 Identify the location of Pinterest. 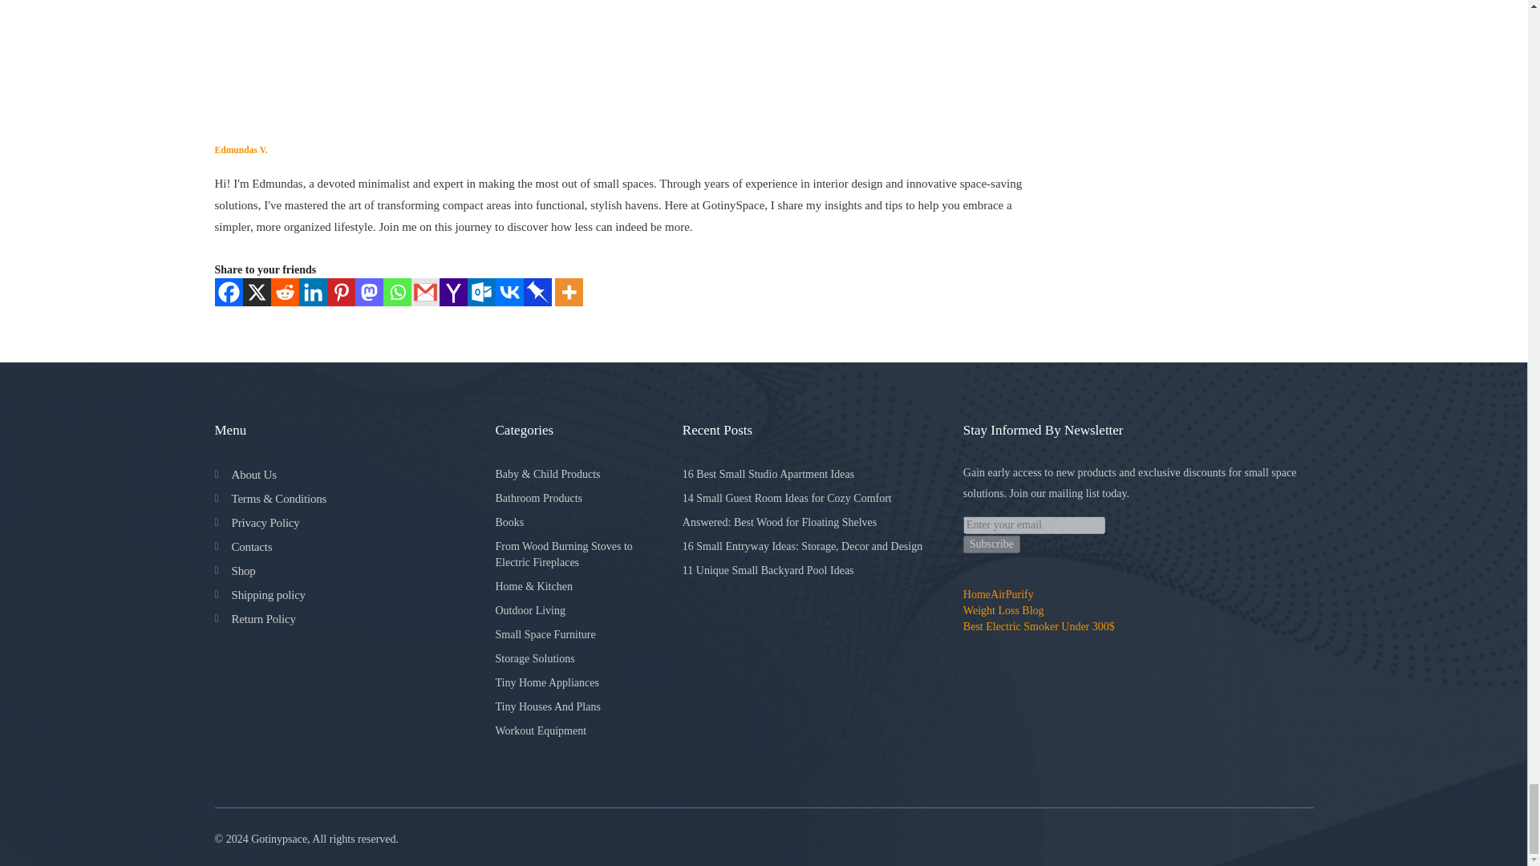
(341, 292).